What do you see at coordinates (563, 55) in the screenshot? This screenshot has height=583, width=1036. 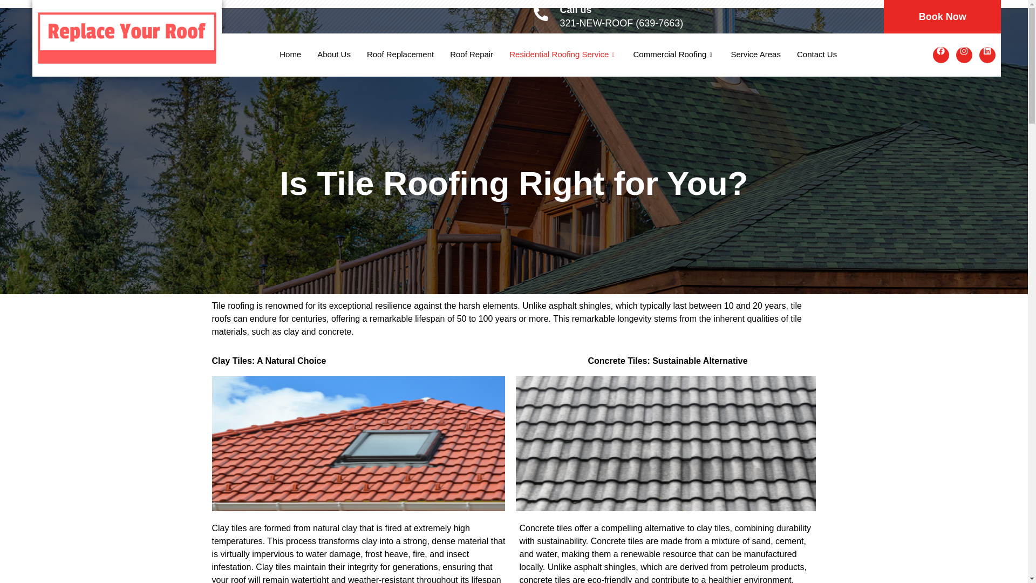 I see `Residential Roofing Service` at bounding box center [563, 55].